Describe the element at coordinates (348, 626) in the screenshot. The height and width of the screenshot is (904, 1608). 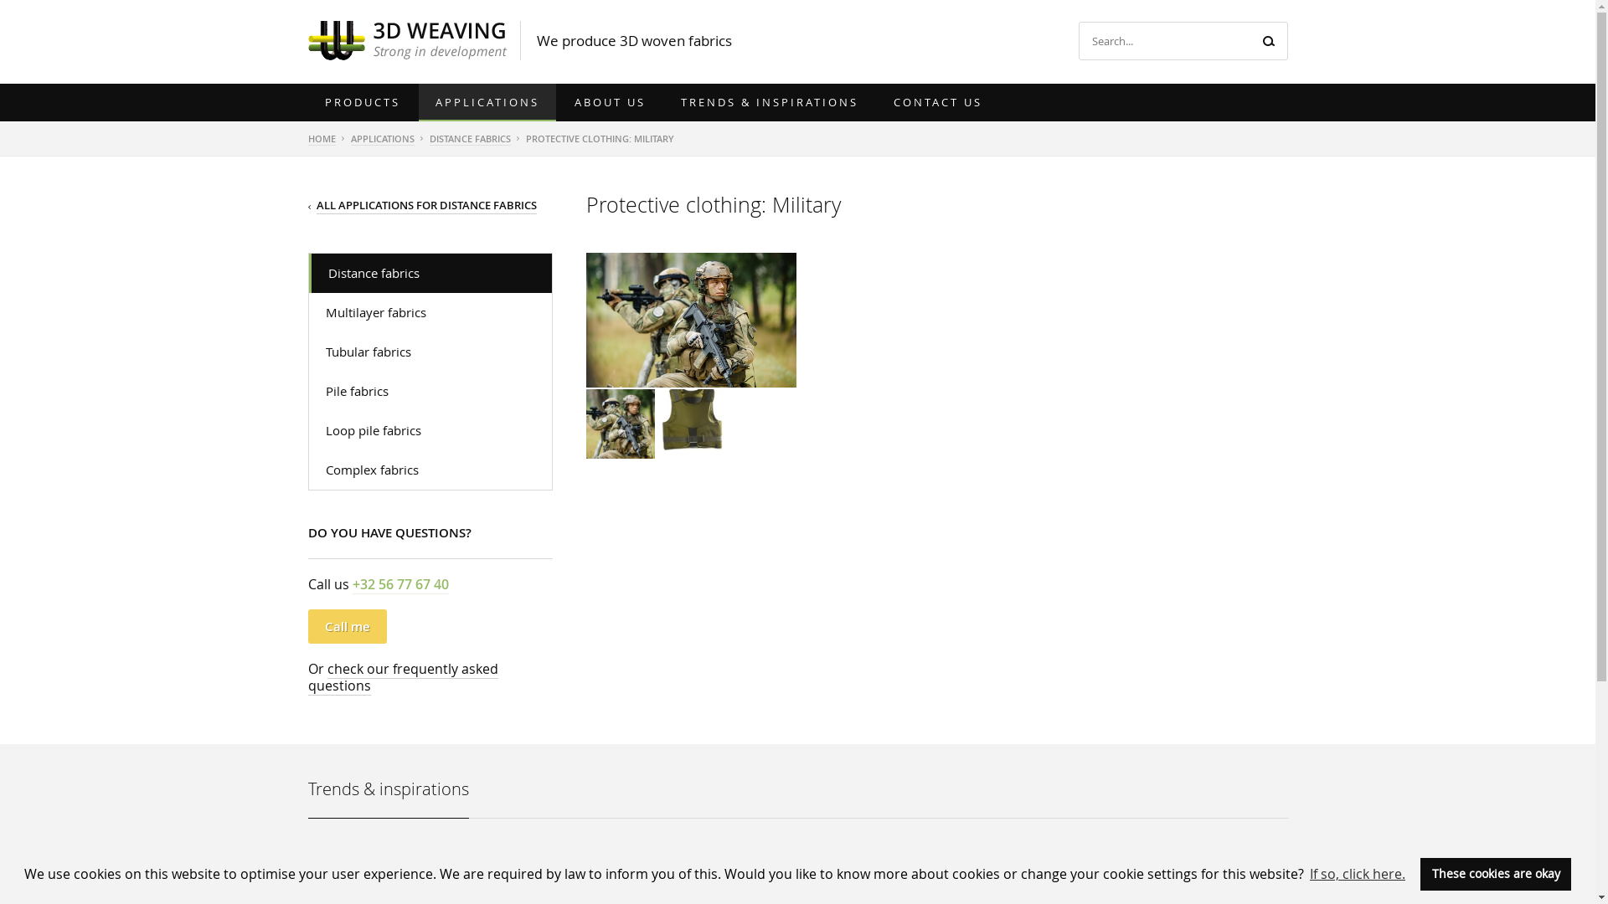
I see `Call me` at that location.